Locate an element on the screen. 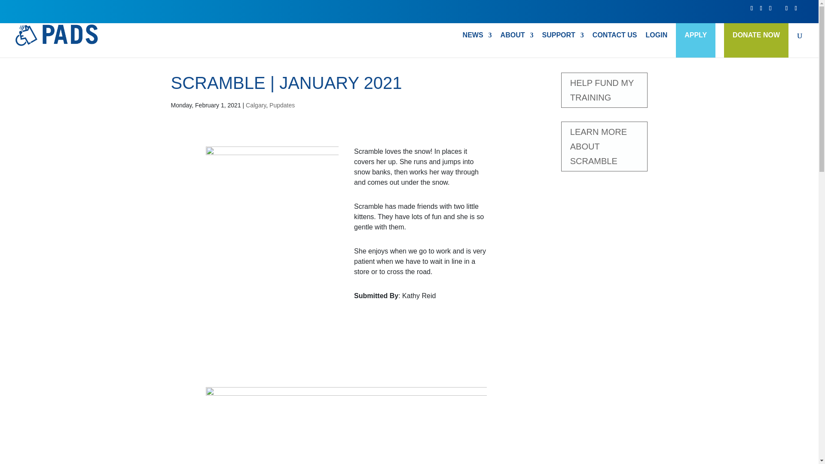 The height and width of the screenshot is (464, 825). SUPPORT is located at coordinates (517, 45).